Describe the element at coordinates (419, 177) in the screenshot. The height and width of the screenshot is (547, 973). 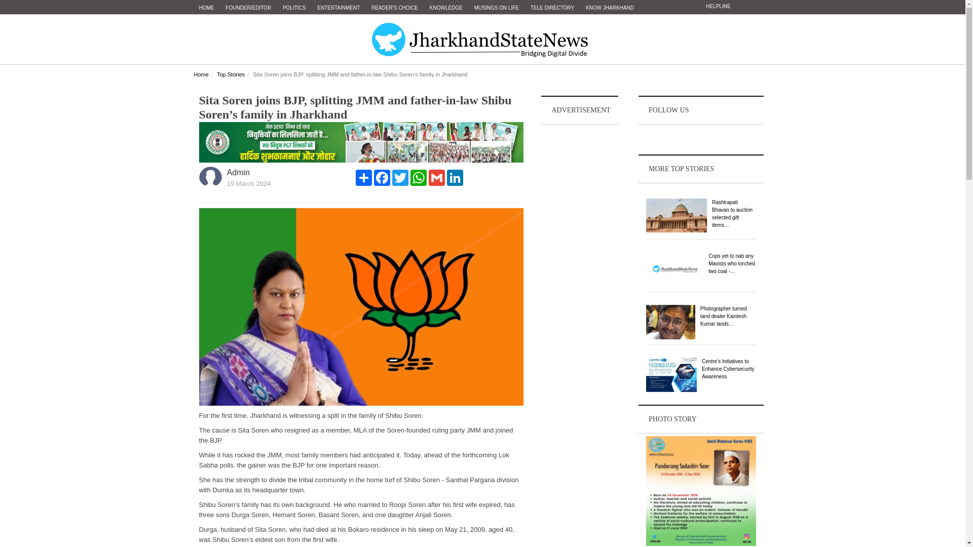
I see `WhatsApp` at that location.